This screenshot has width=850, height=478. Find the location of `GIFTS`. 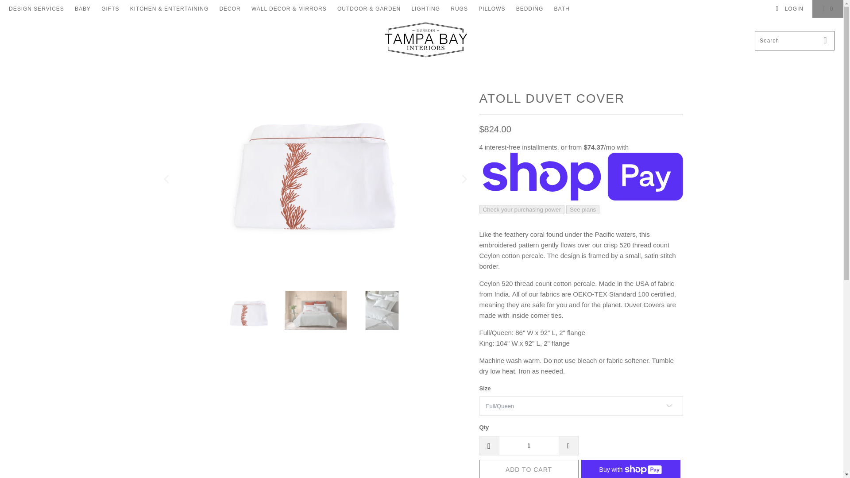

GIFTS is located at coordinates (110, 9).